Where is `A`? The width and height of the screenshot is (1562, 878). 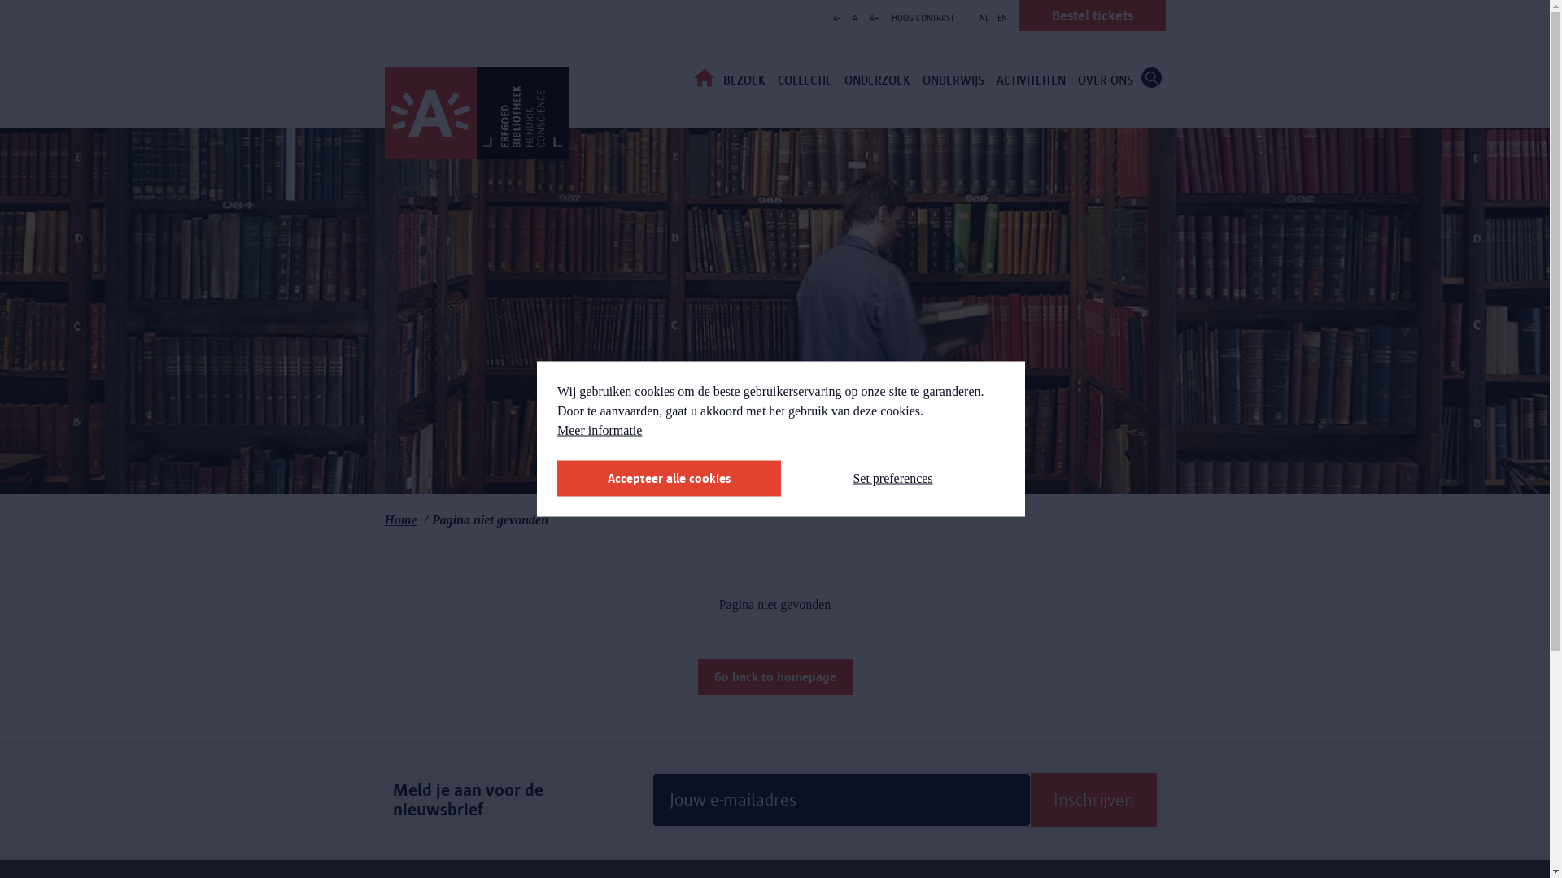 A is located at coordinates (855, 18).